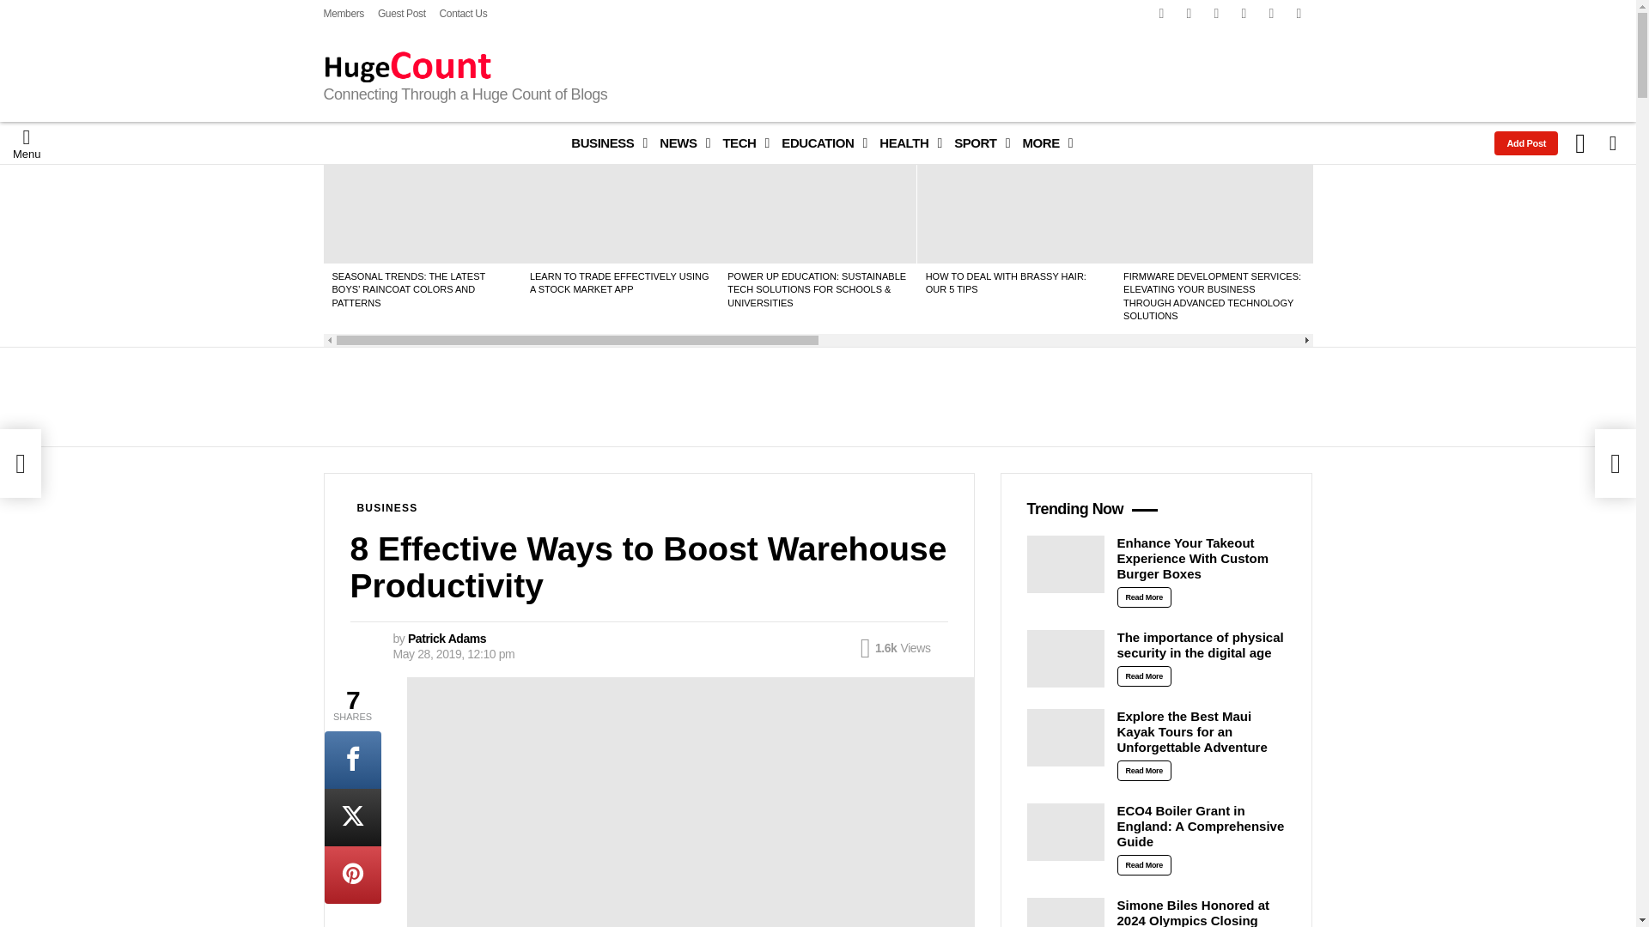 Image resolution: width=1649 pixels, height=927 pixels. I want to click on TECH, so click(742, 143).